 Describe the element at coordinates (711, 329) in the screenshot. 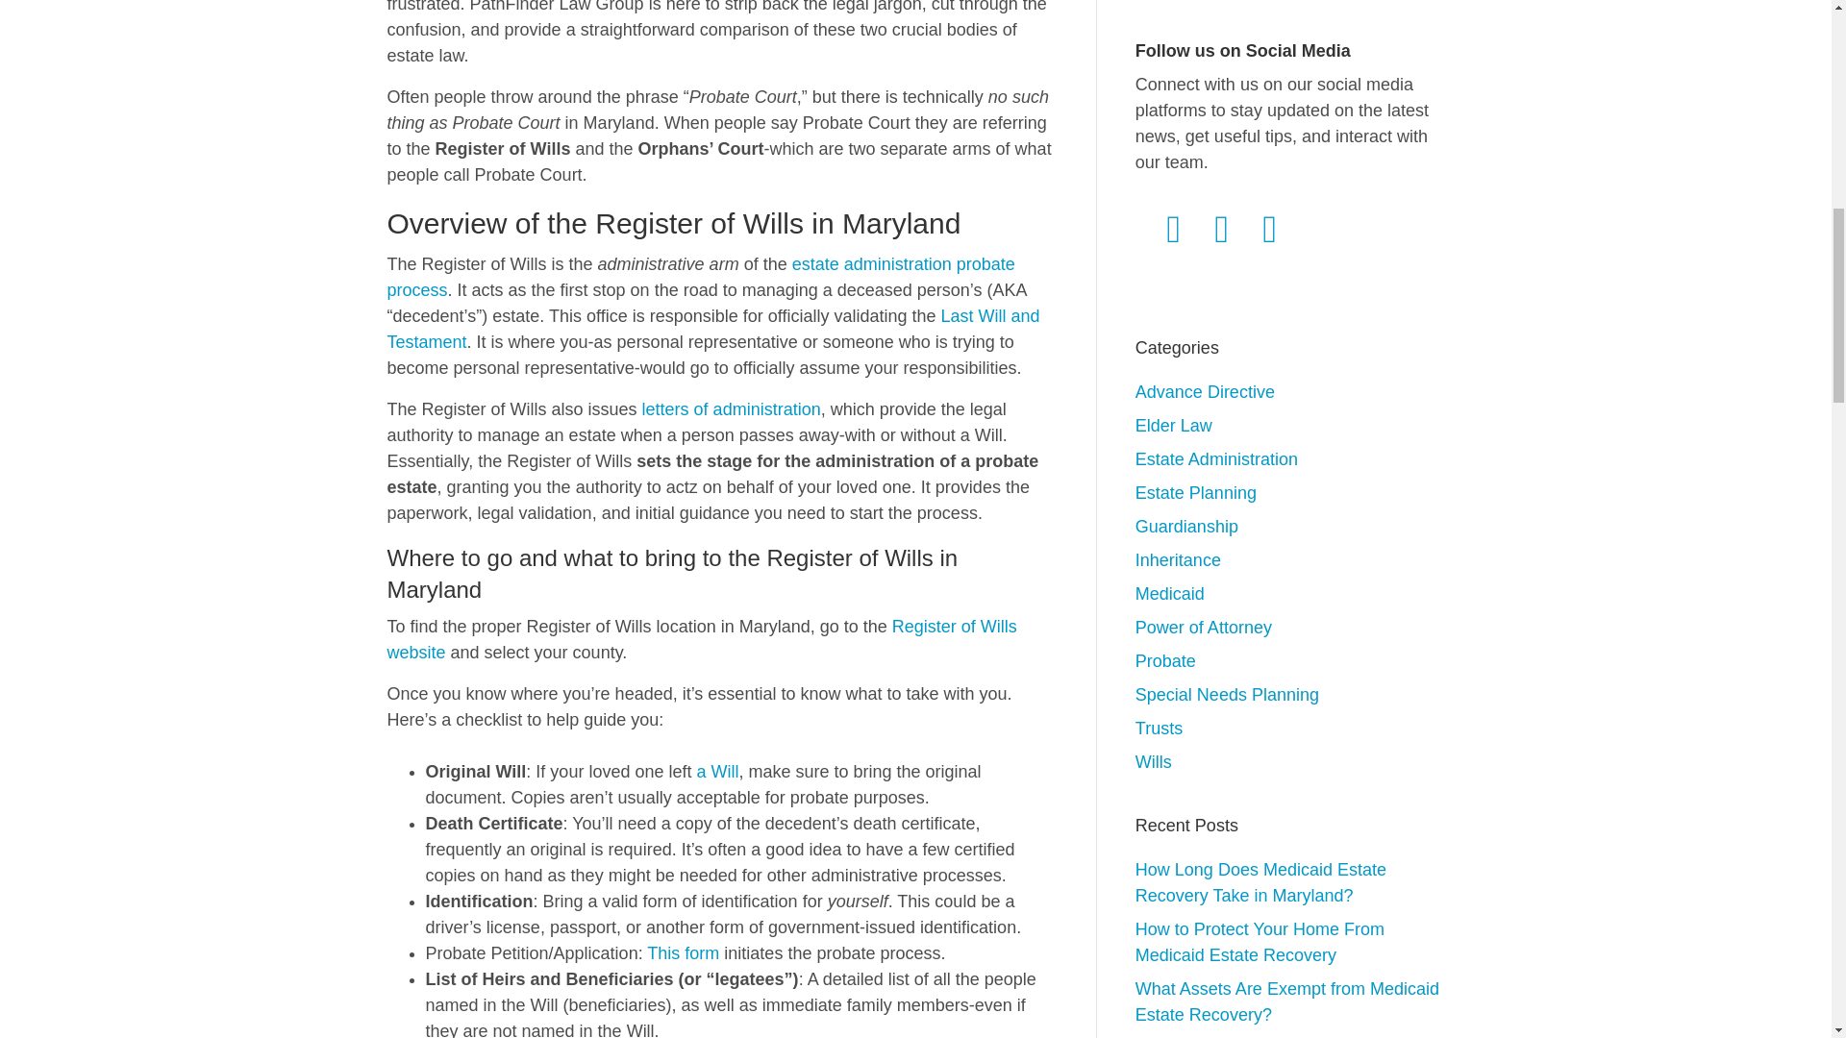

I see `Last Will and Testament in Maryland: Get Peace of Mind` at that location.